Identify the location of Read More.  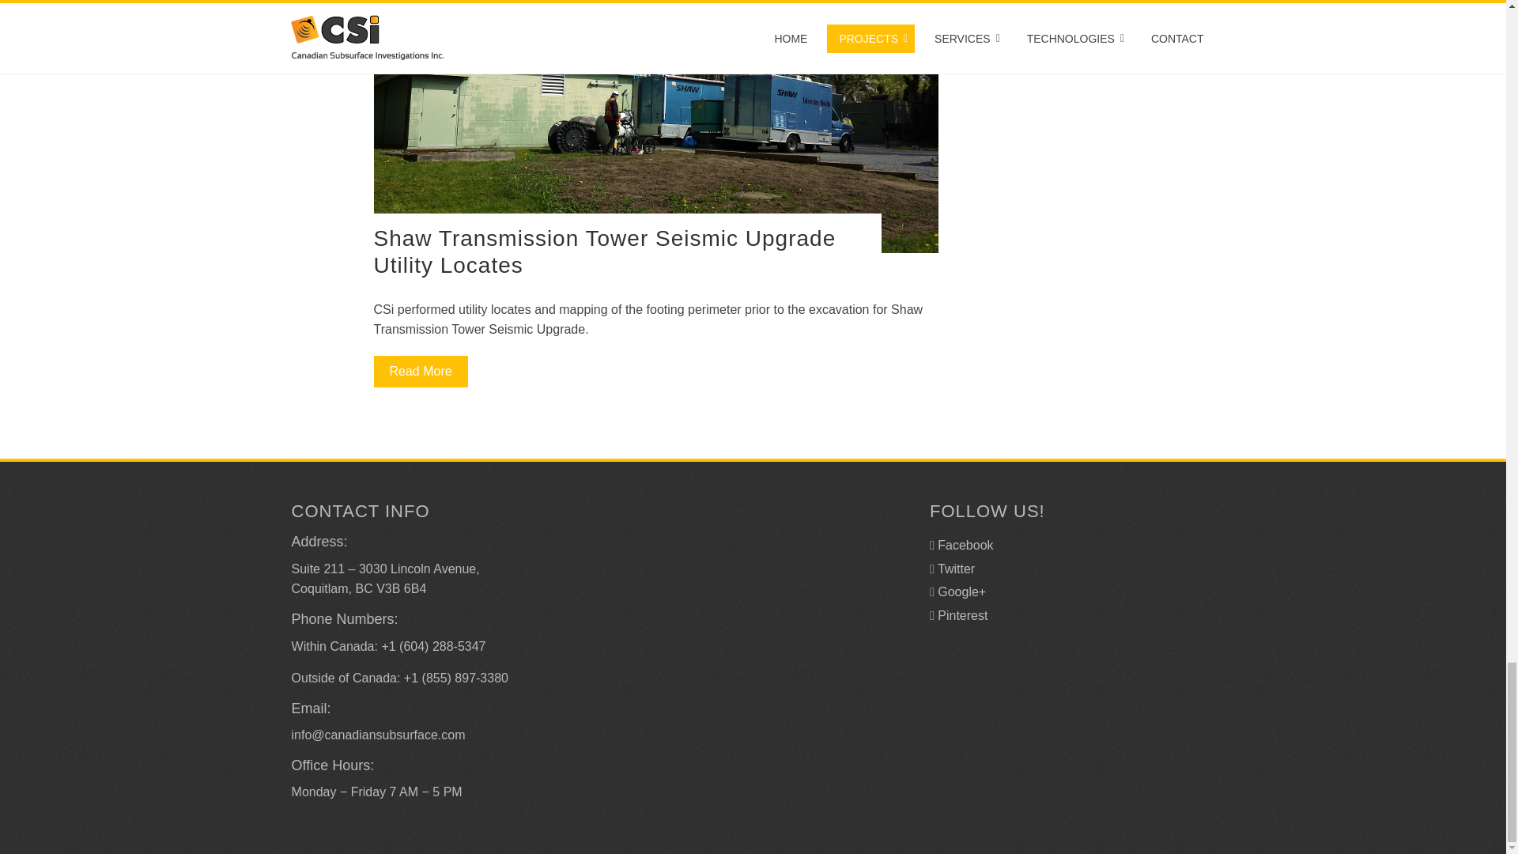
(421, 372).